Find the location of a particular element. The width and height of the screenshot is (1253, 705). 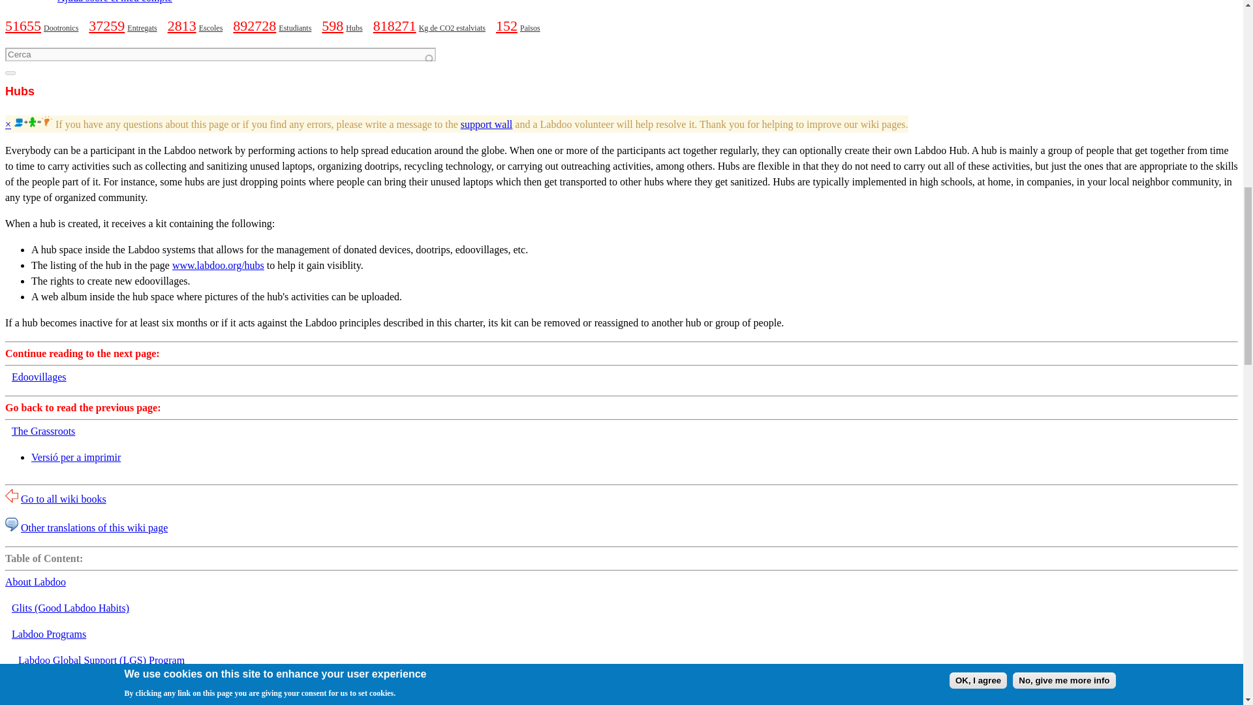

Ajuda sobre el meu compte is located at coordinates (115, 1).